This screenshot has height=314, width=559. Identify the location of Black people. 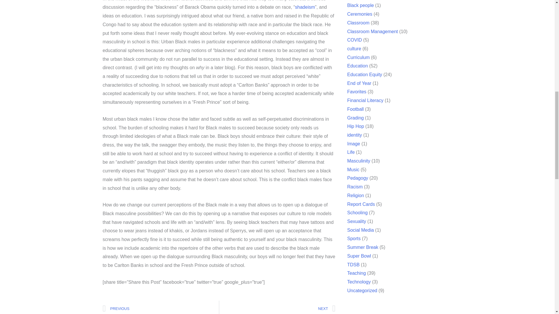
(363, 5).